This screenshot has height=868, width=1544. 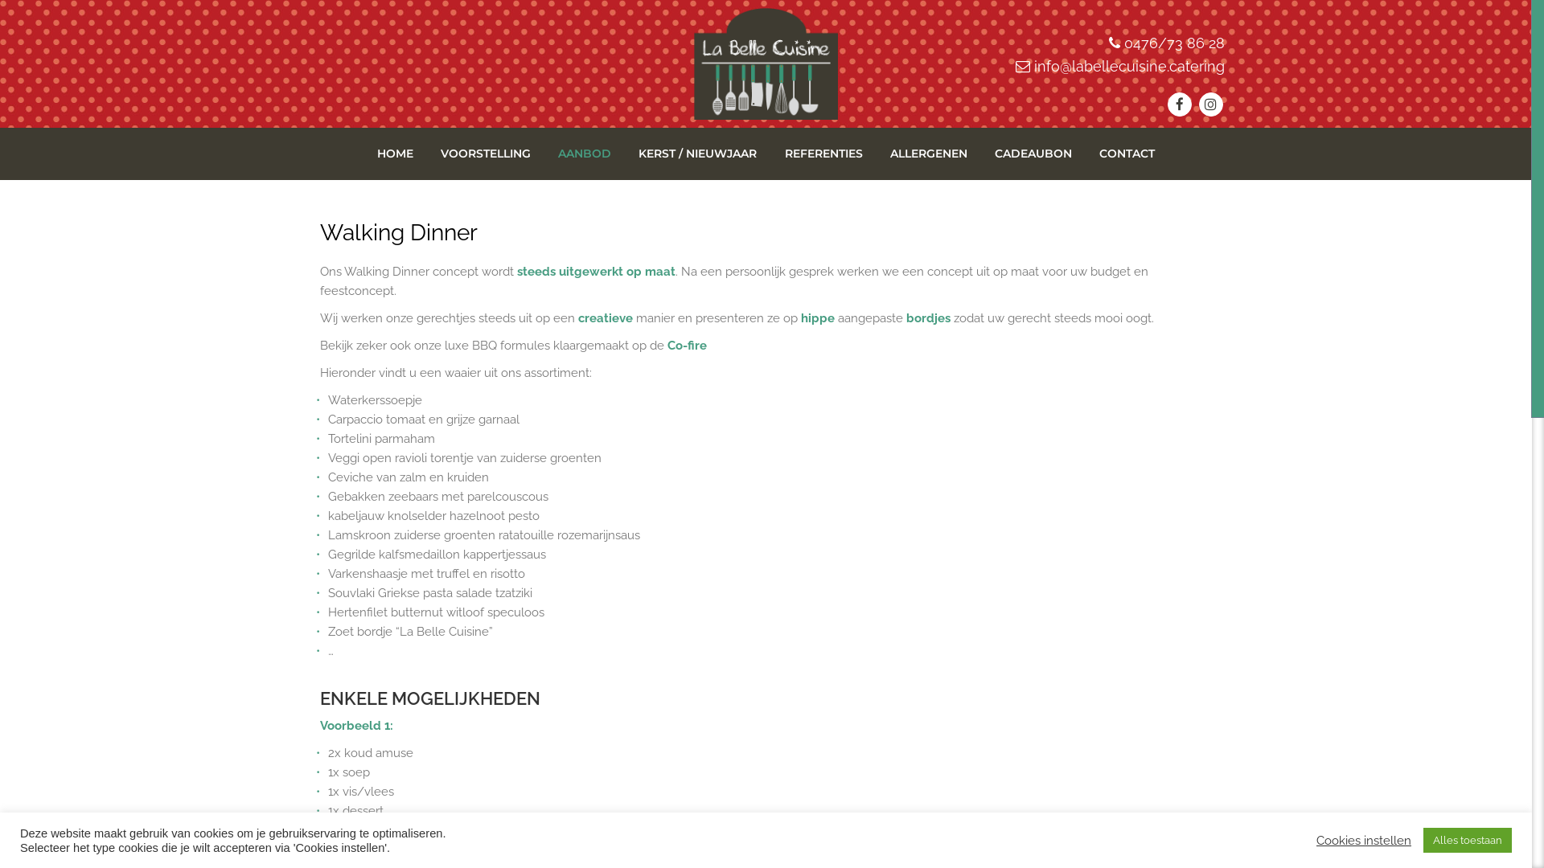 I want to click on ALLERGENEN, so click(x=929, y=154).